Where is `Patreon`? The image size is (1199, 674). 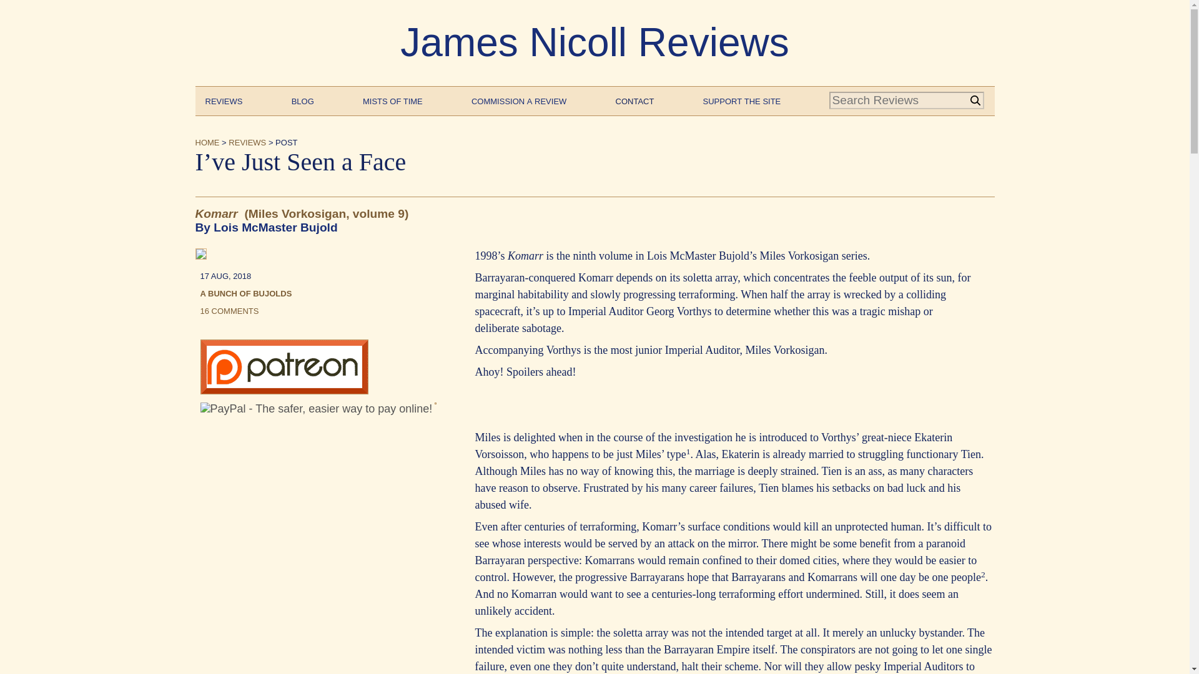 Patreon is located at coordinates (284, 391).